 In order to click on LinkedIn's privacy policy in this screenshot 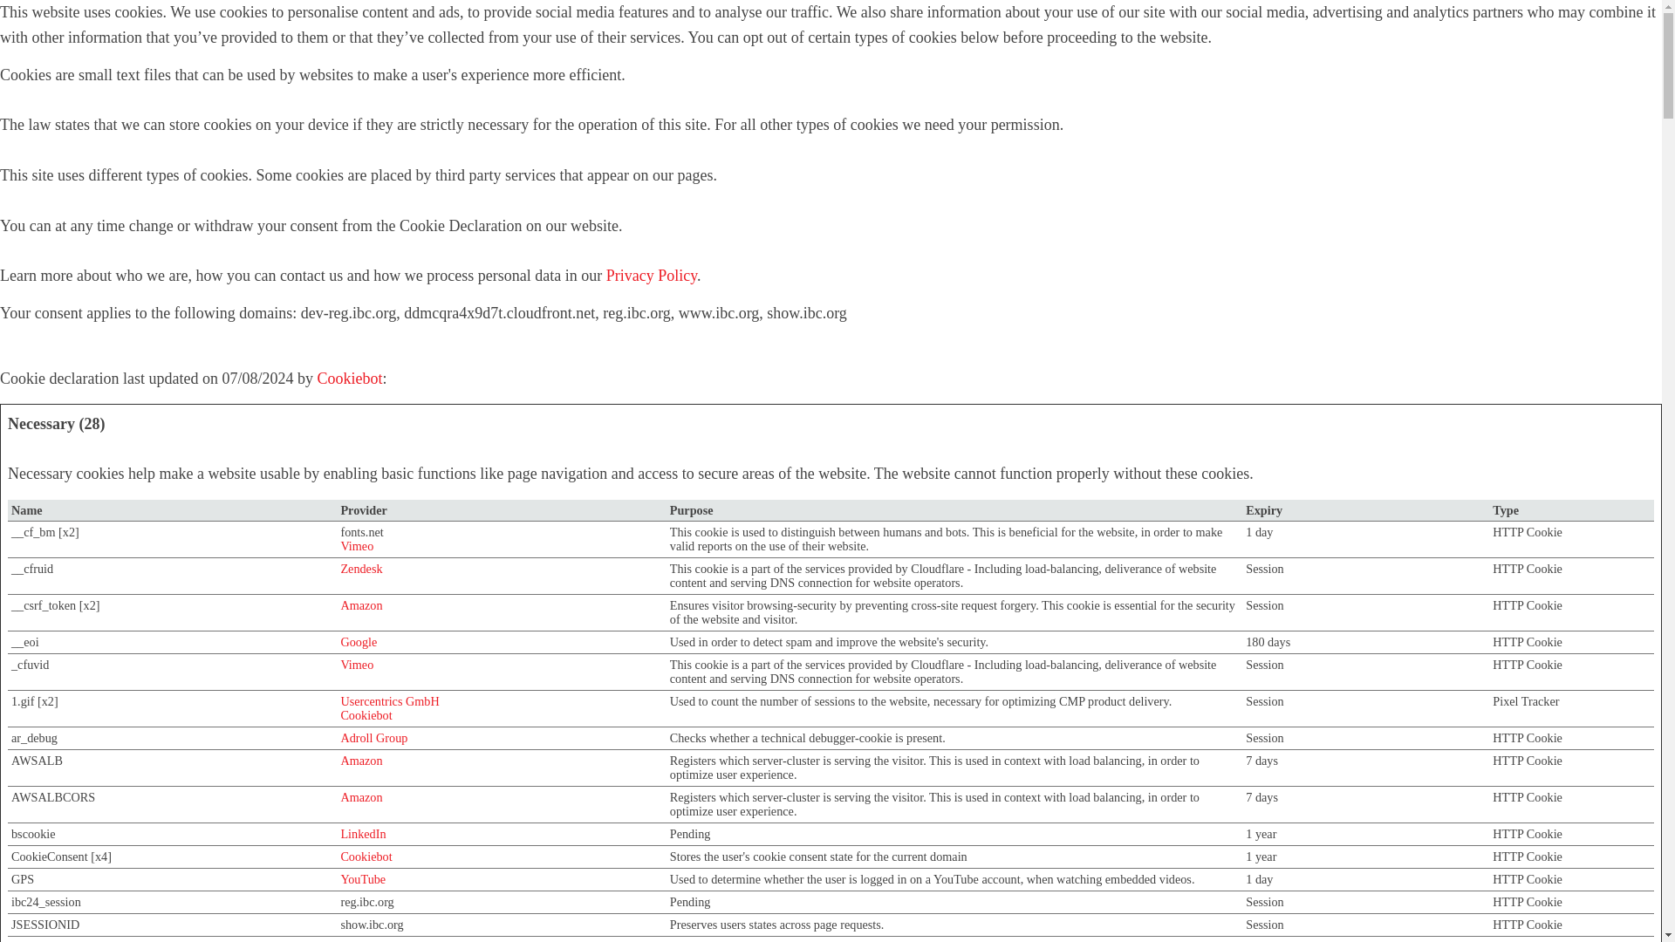, I will do `click(362, 940)`.